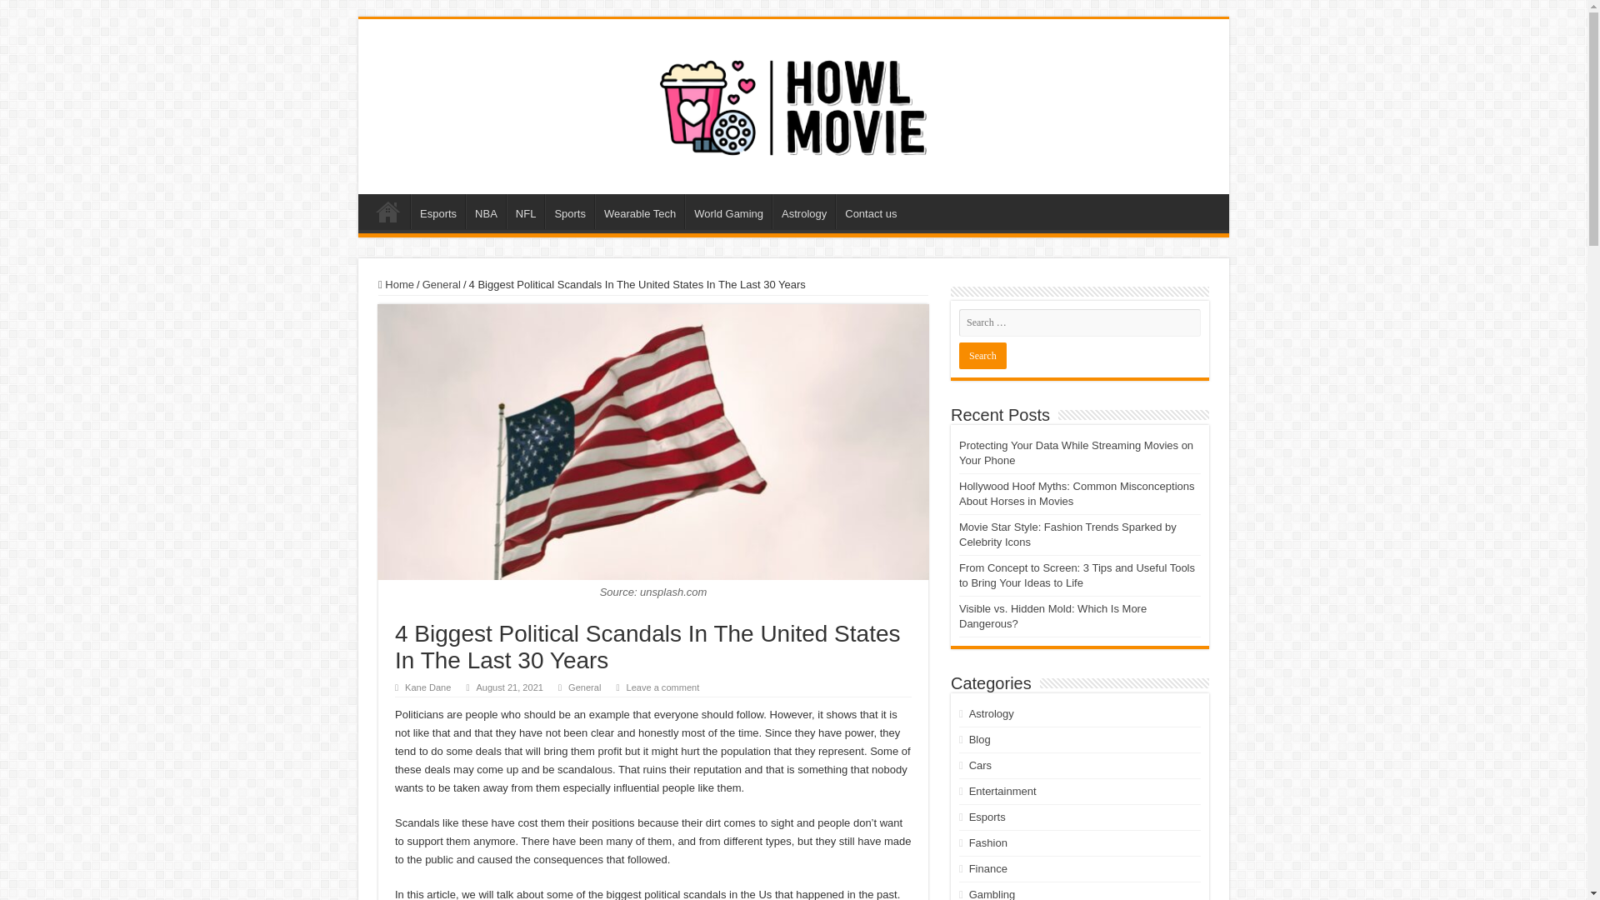  Describe the element at coordinates (1067, 534) in the screenshot. I see `Movie Star Style: Fashion Trends Sparked by Celebrity Icons` at that location.